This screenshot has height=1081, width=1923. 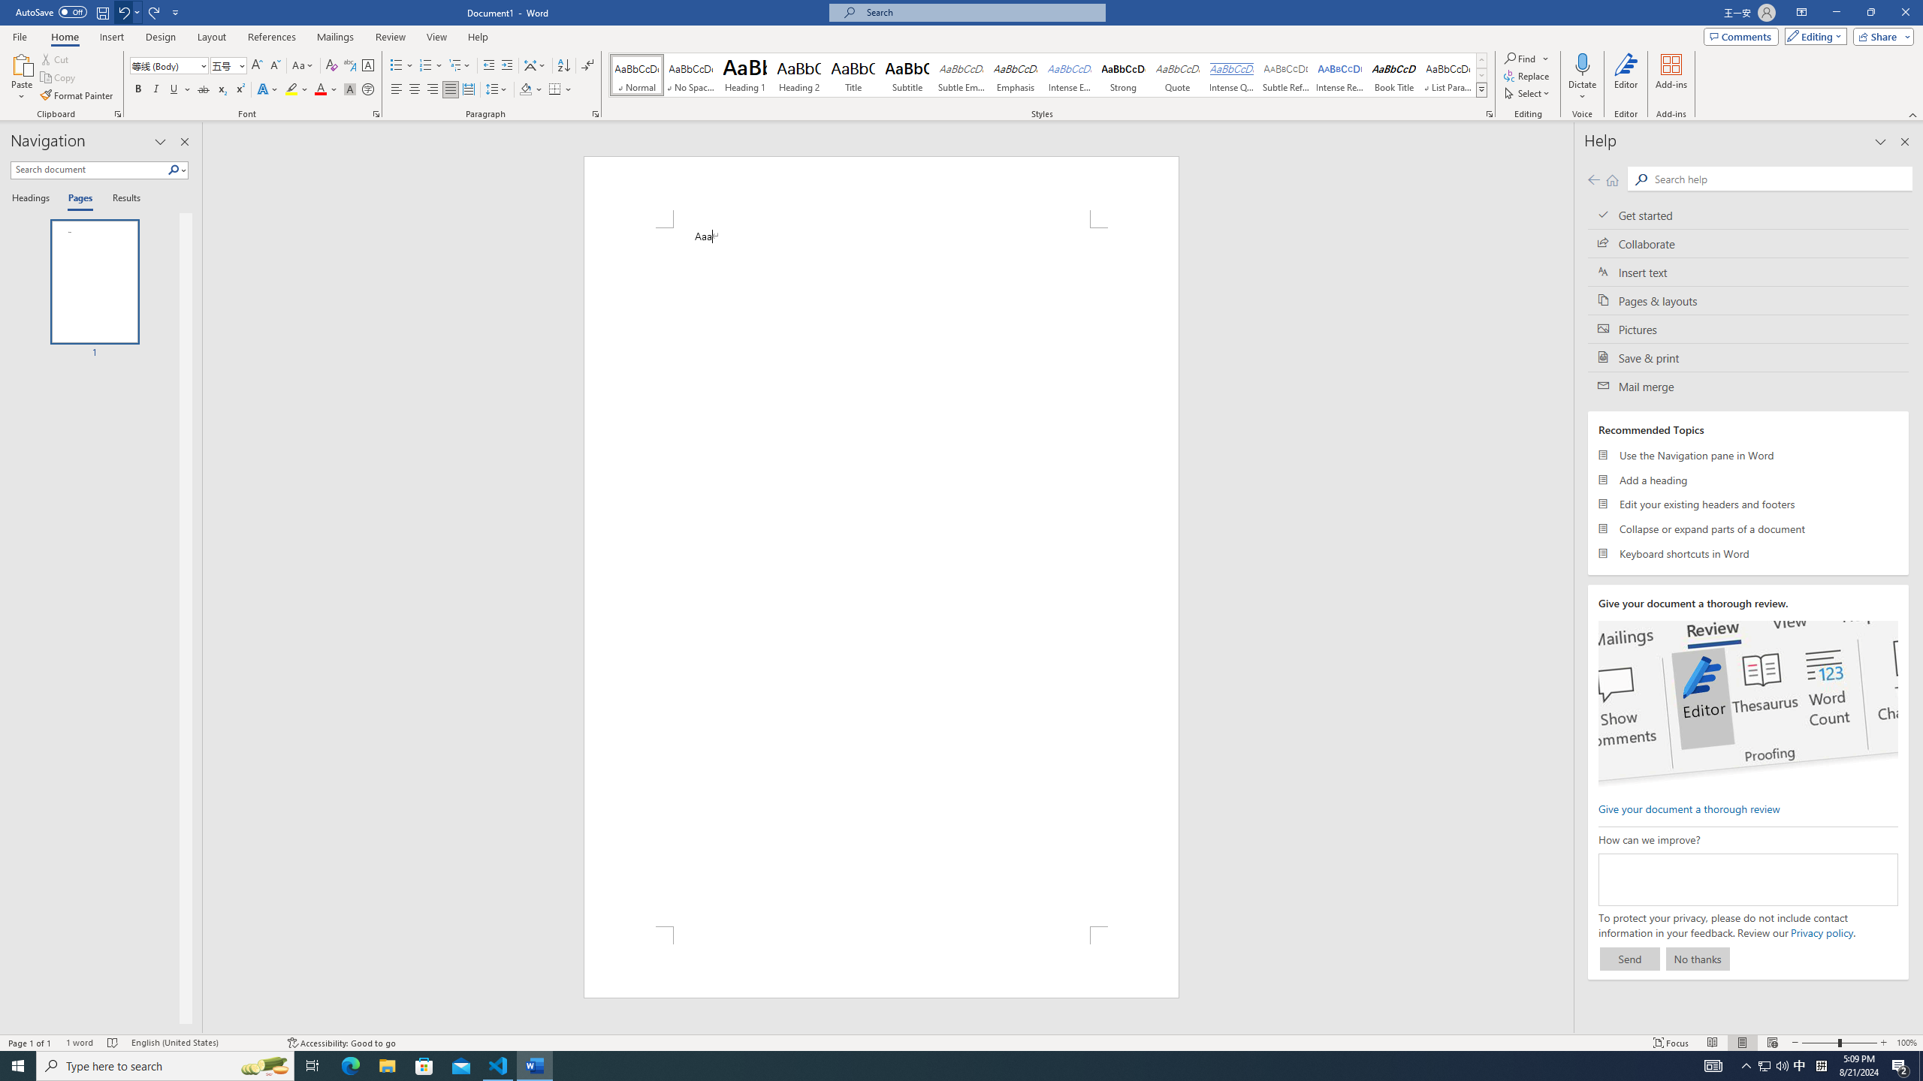 What do you see at coordinates (341, 1043) in the screenshot?
I see `Accessibility Checker Accessibility: Good to go` at bounding box center [341, 1043].